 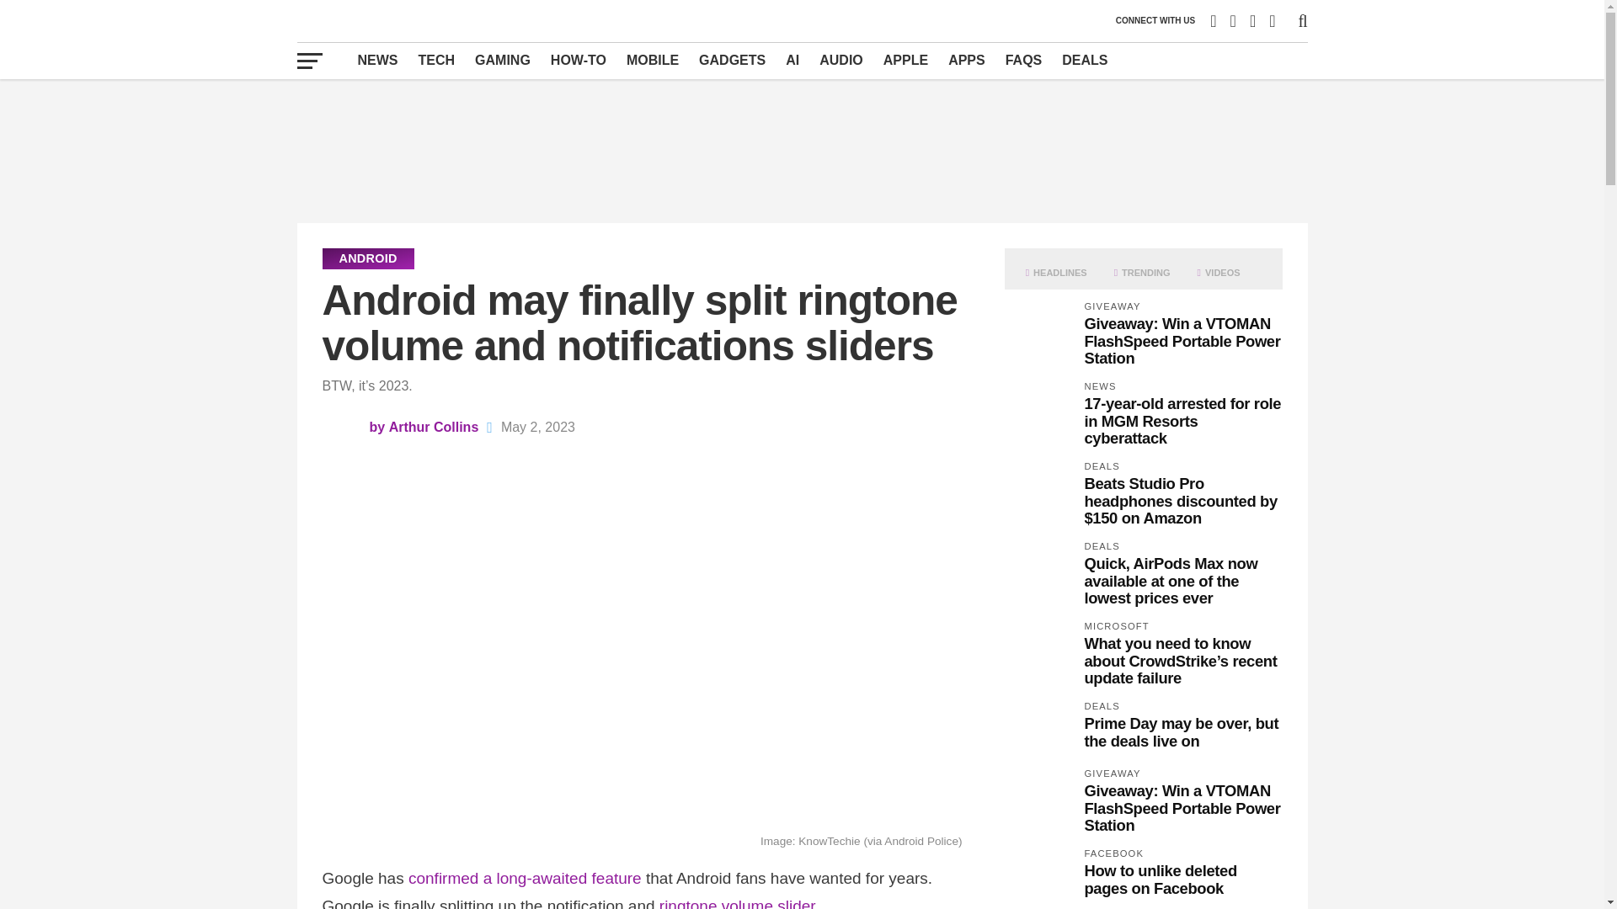 I want to click on HOW-TO, so click(x=578, y=60).